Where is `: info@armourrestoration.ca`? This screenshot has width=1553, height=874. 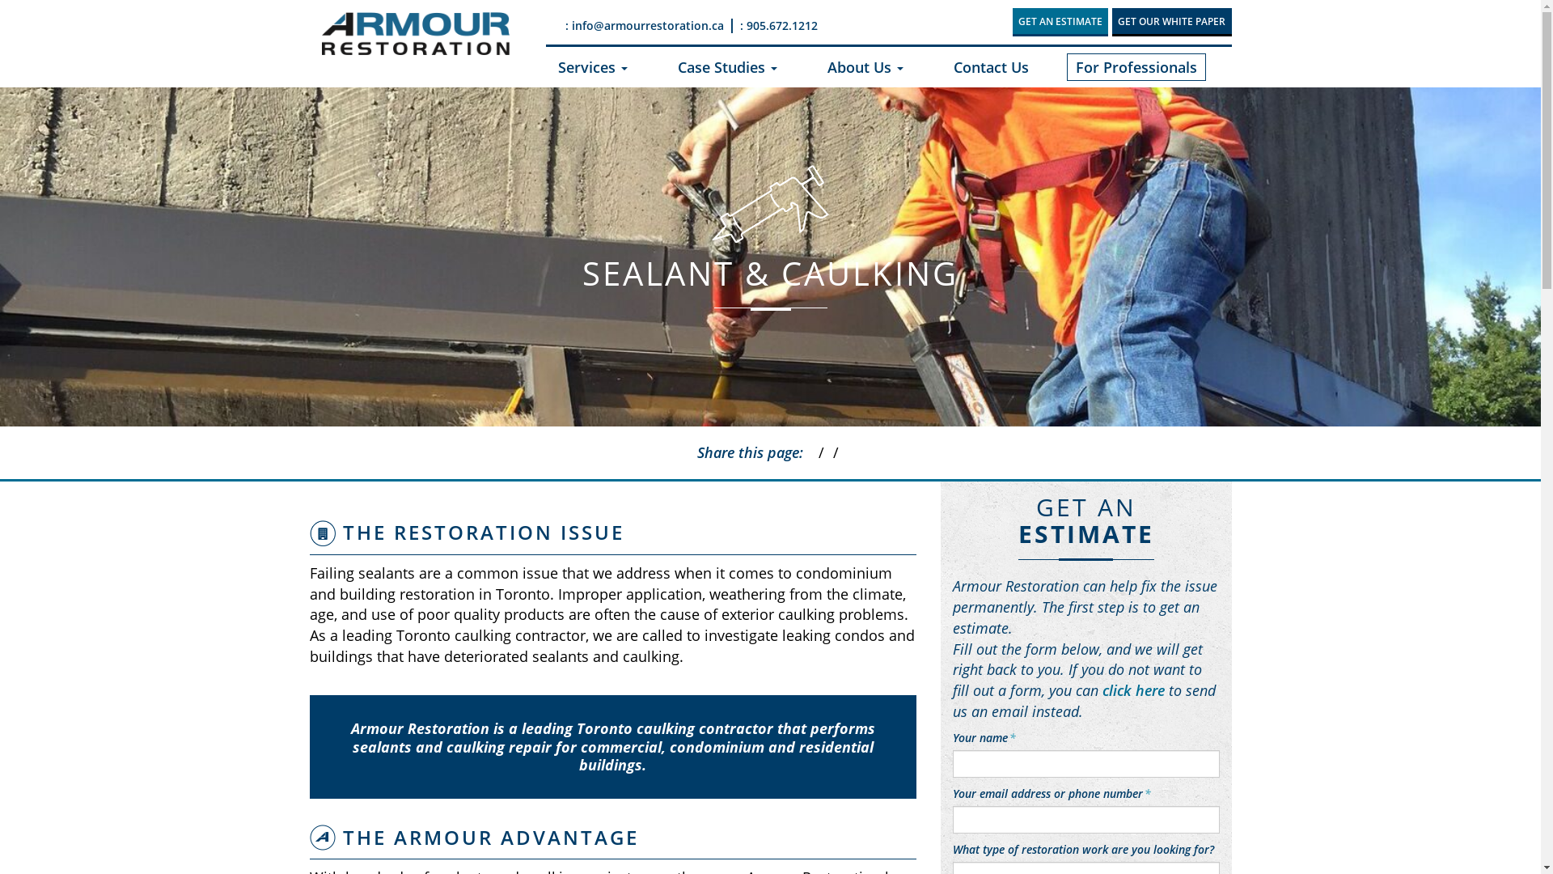
: info@armourrestoration.ca is located at coordinates (643, 26).